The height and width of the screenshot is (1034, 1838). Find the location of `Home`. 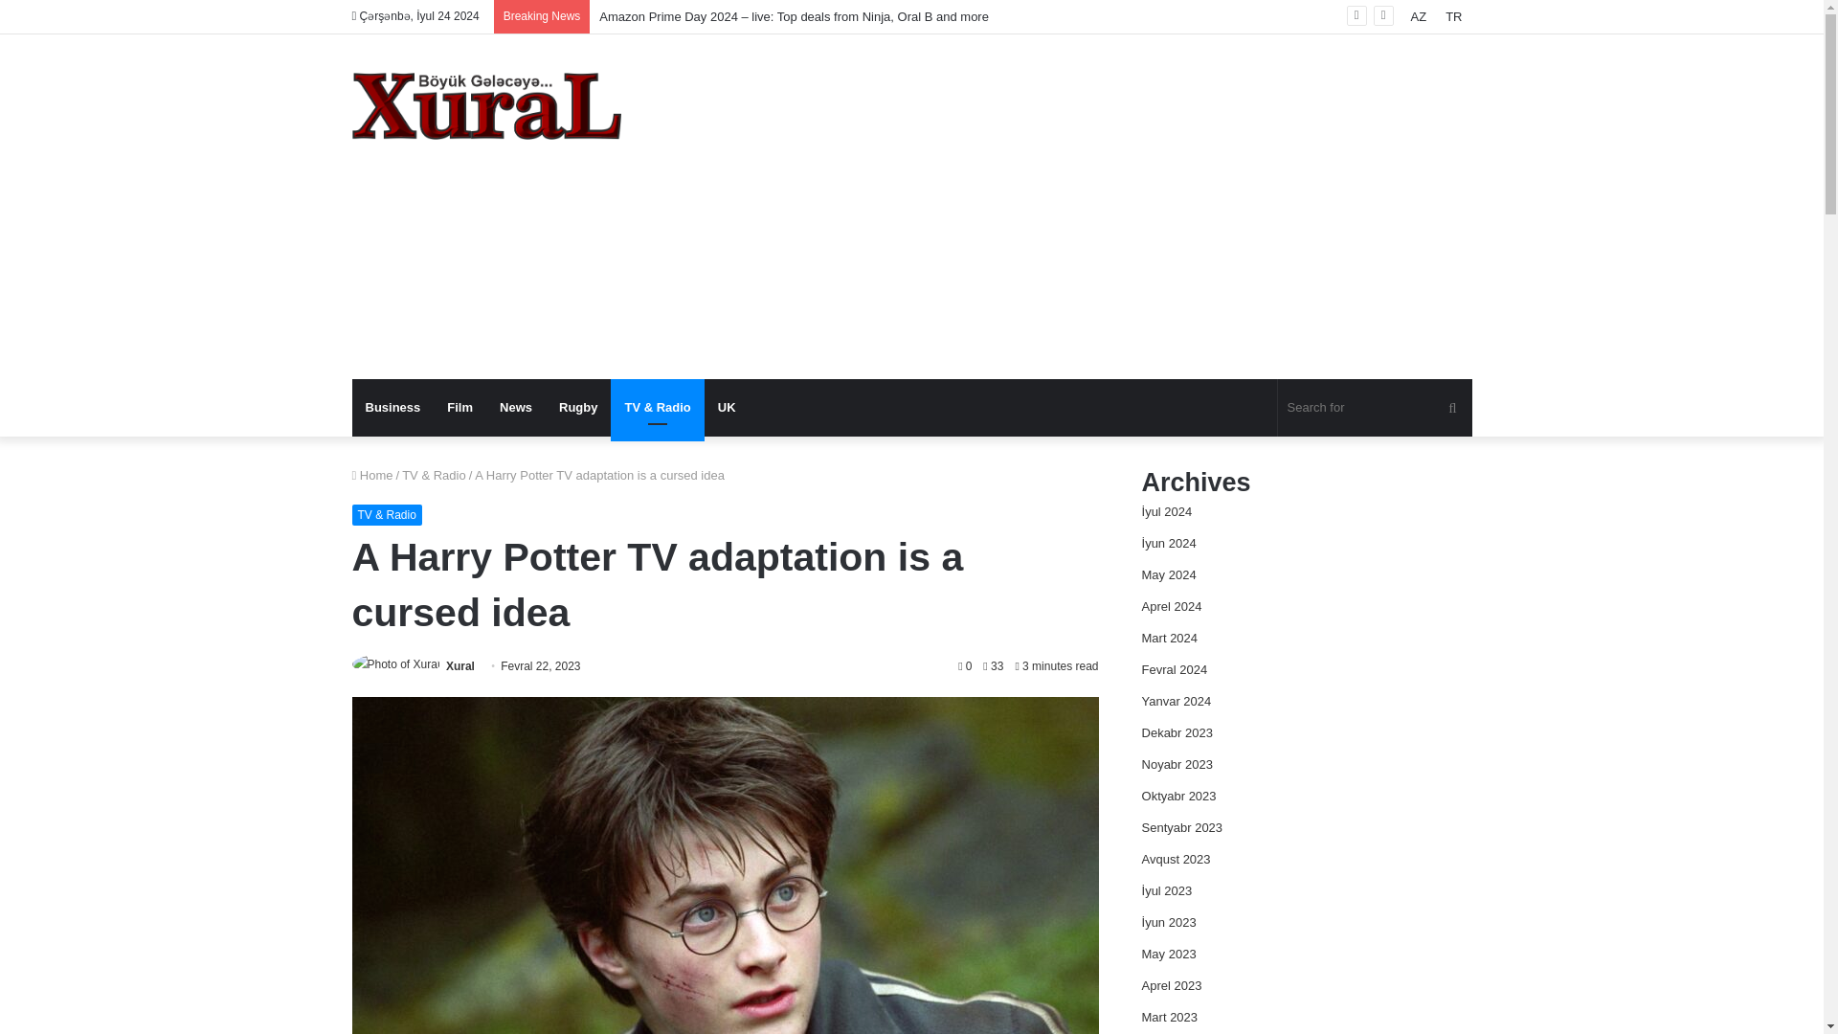

Home is located at coordinates (372, 475).